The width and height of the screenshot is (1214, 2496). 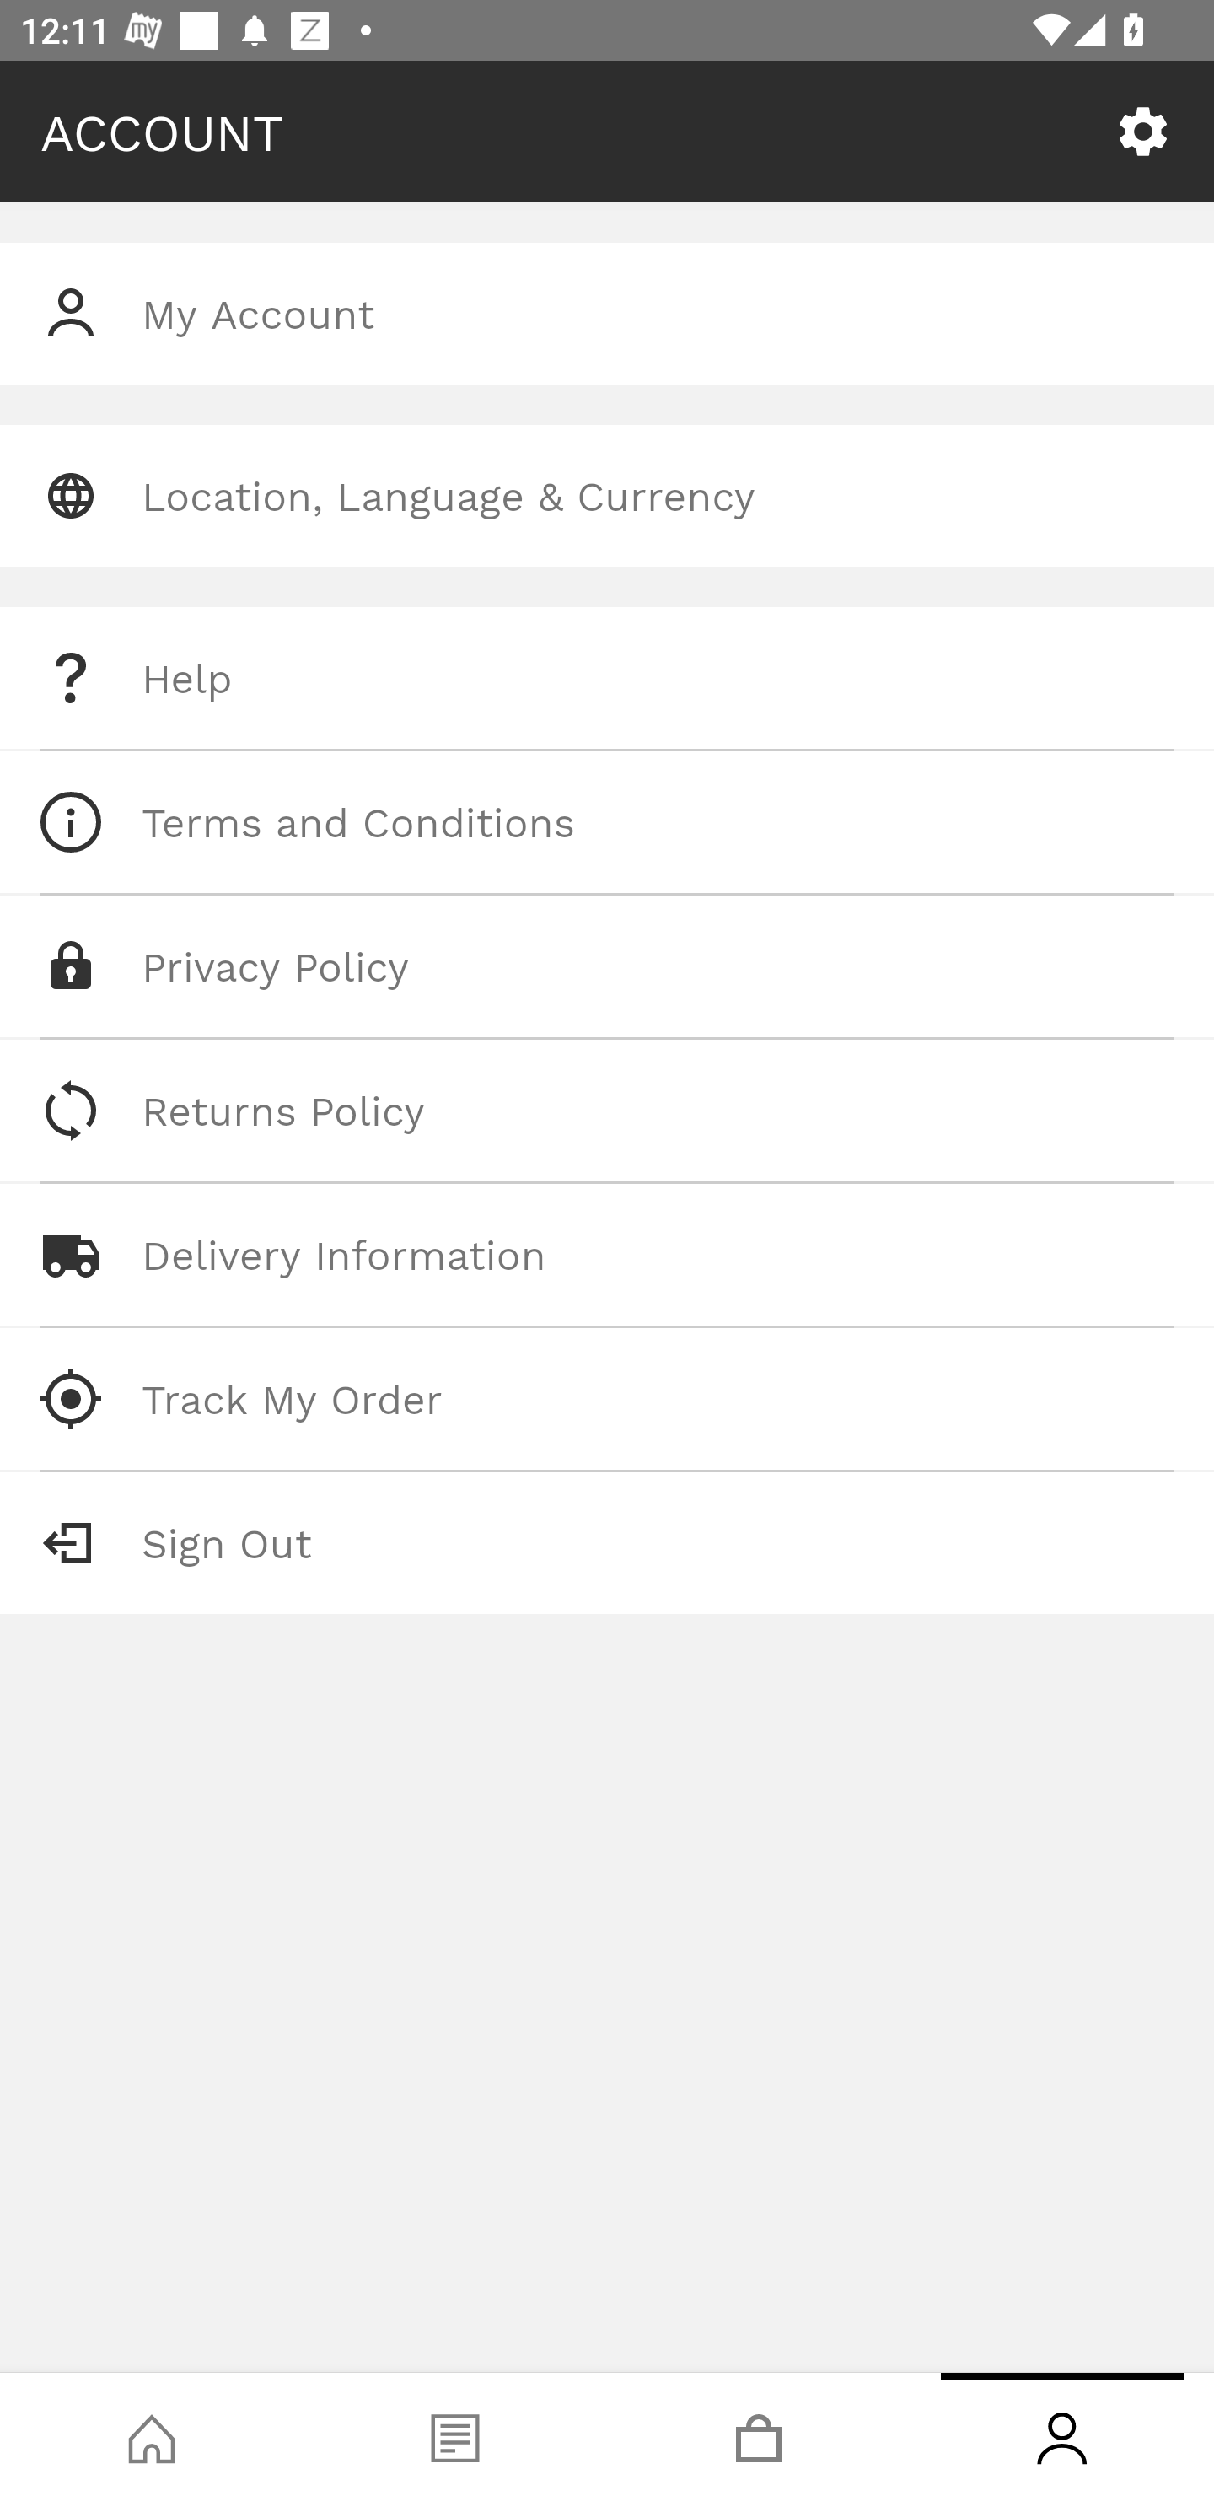 What do you see at coordinates (607, 966) in the screenshot?
I see `Privacy Policy` at bounding box center [607, 966].